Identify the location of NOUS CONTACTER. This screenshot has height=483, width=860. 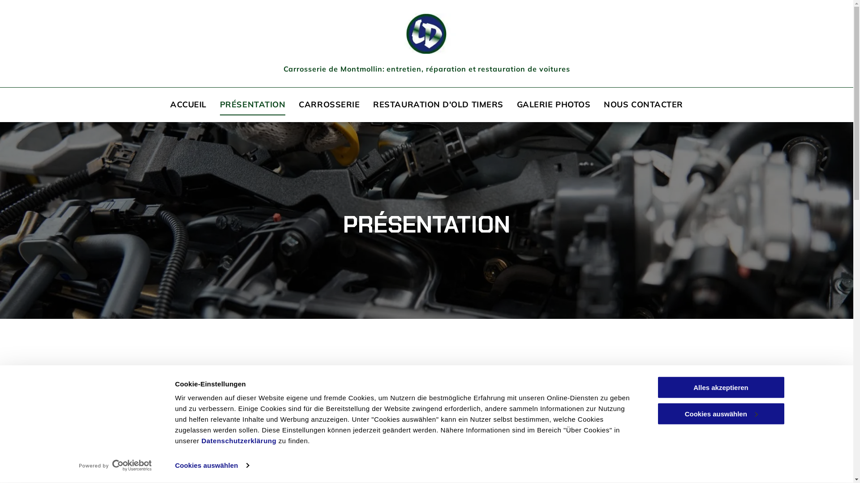
(643, 105).